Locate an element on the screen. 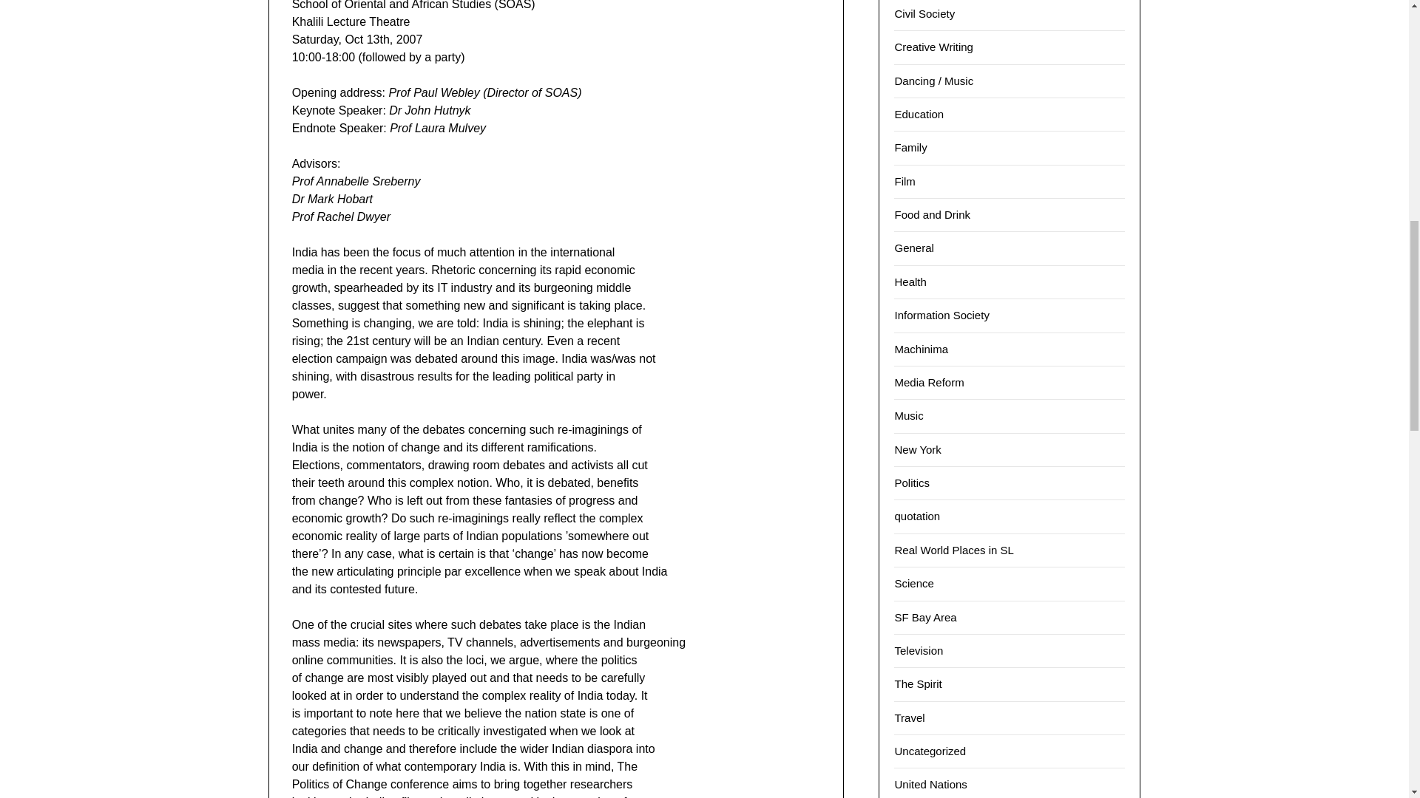 The height and width of the screenshot is (798, 1420). quotation is located at coordinates (917, 516).